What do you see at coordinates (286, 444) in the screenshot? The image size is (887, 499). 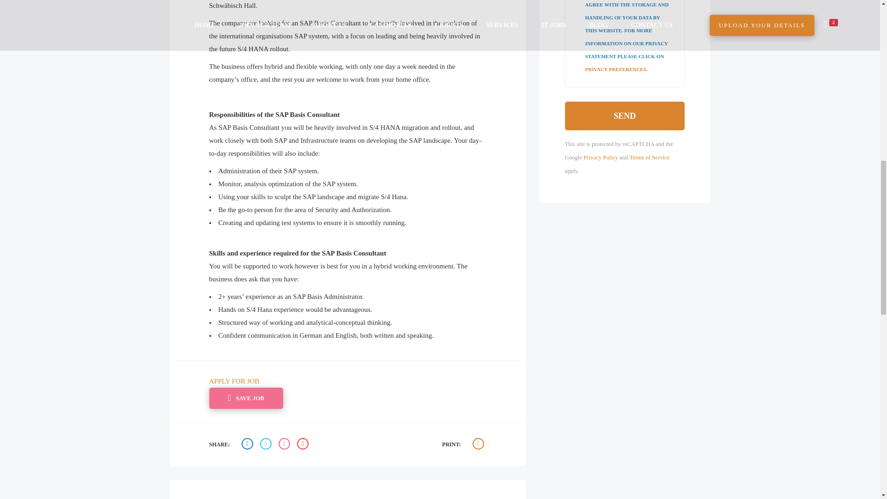 I see `Share on Linkedin` at bounding box center [286, 444].